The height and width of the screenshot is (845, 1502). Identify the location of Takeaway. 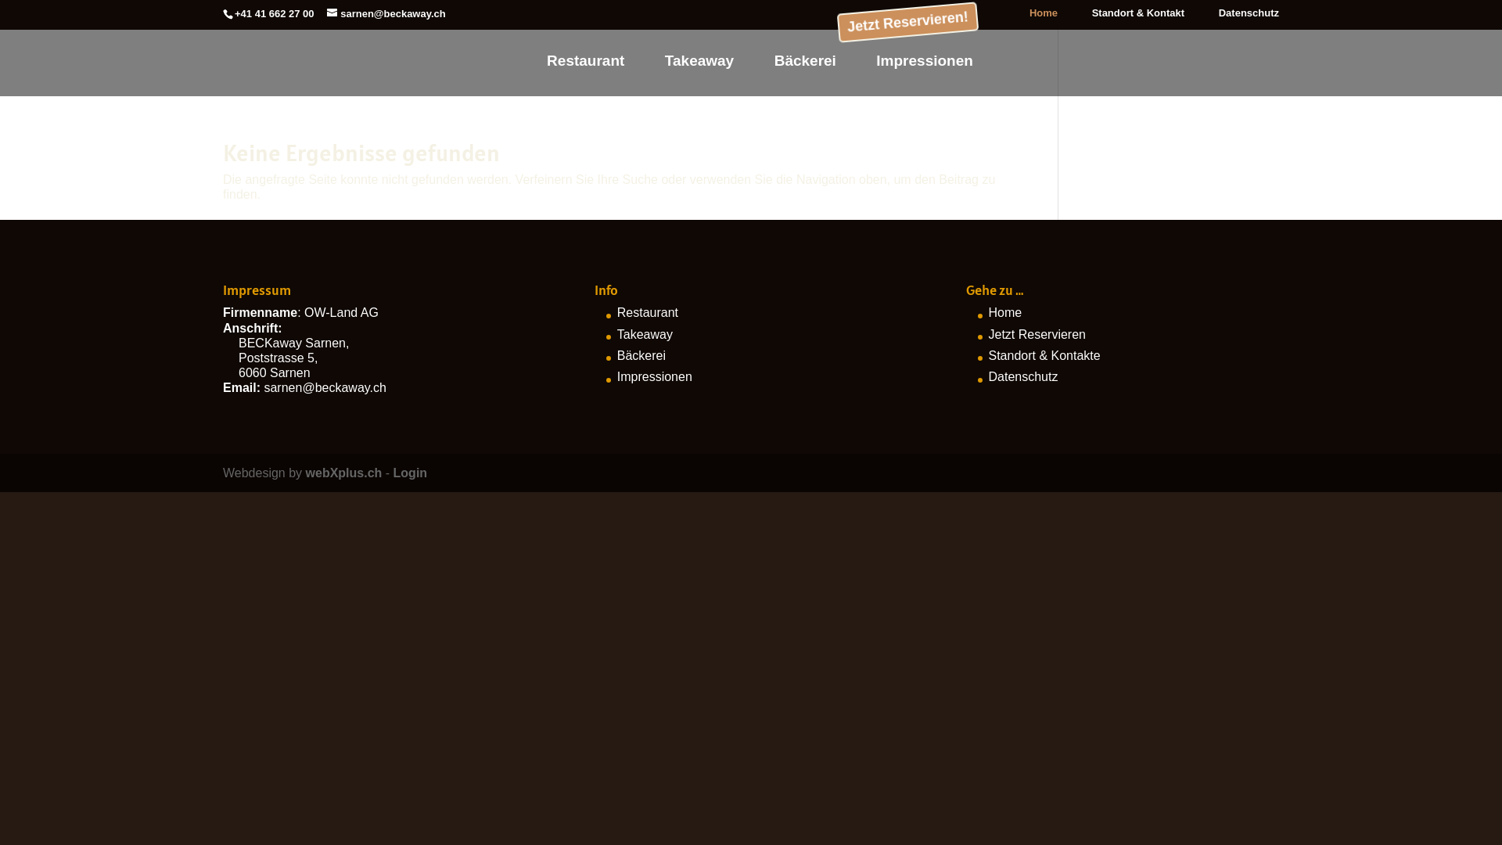
(645, 335).